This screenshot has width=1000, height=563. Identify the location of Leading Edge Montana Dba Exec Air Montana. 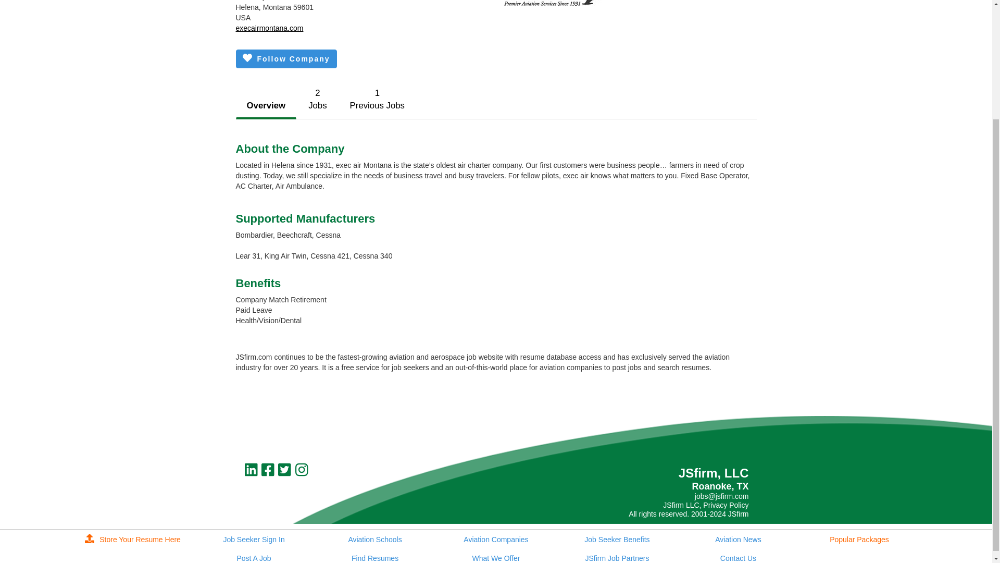
(317, 99).